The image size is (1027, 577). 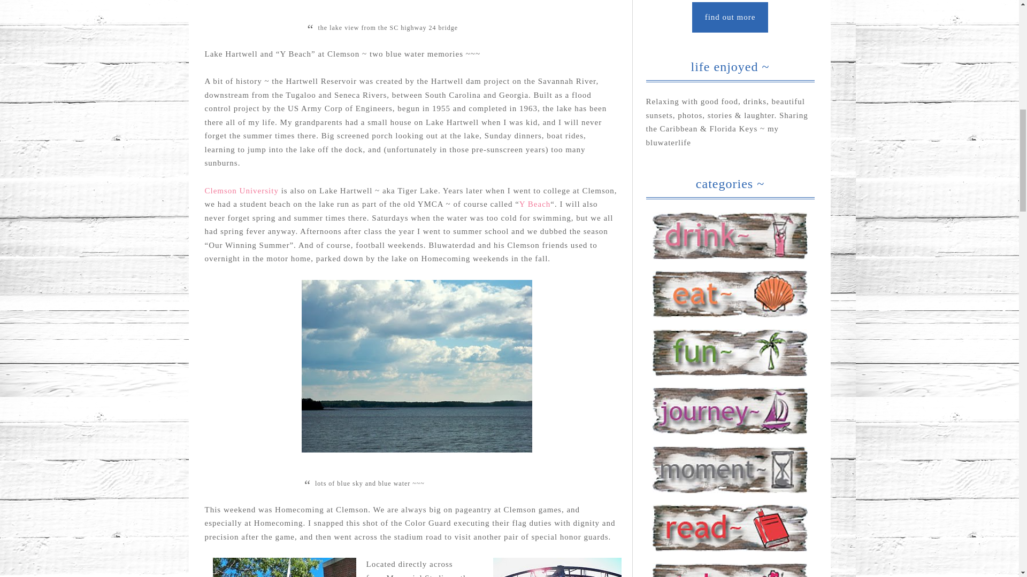 What do you see at coordinates (241, 190) in the screenshot?
I see `Clemson University` at bounding box center [241, 190].